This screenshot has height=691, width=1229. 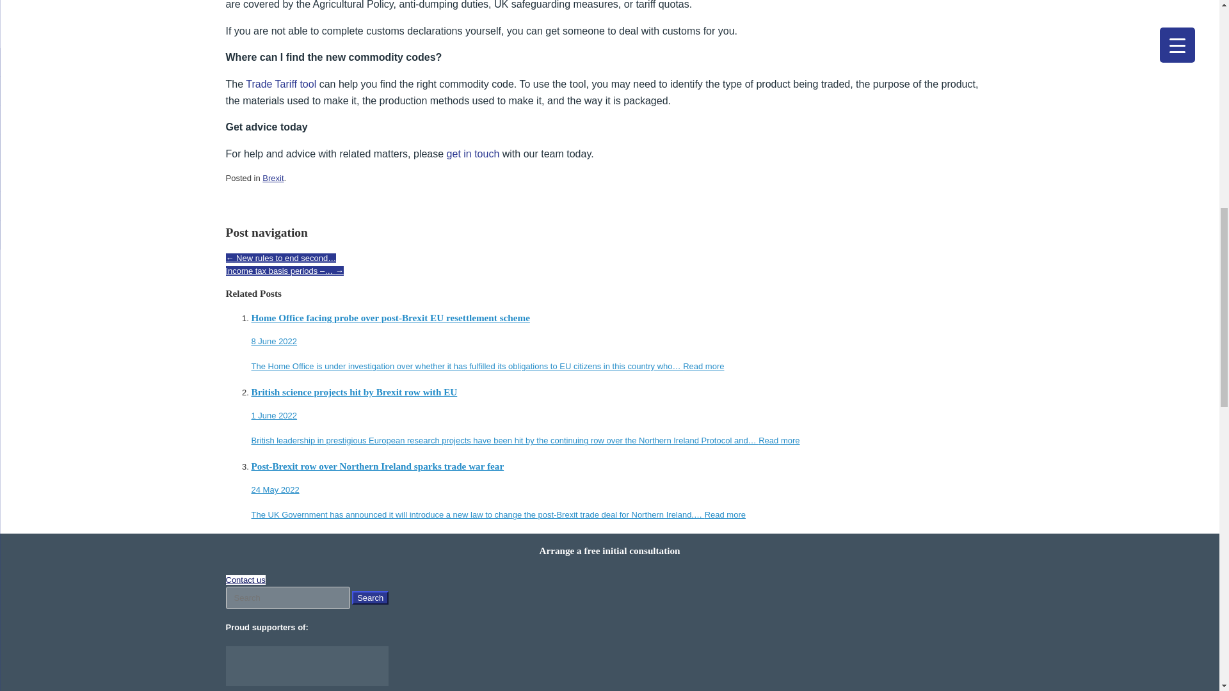 What do you see at coordinates (370, 598) in the screenshot?
I see `Search` at bounding box center [370, 598].